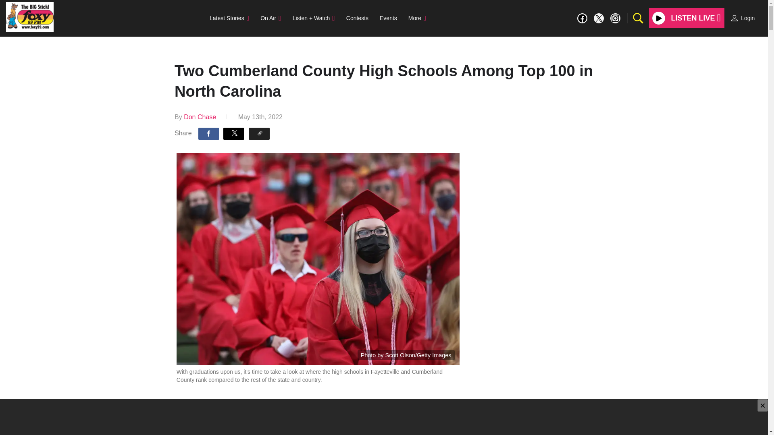 This screenshot has height=435, width=774. I want to click on 3rd party ad content, so click(383, 417).